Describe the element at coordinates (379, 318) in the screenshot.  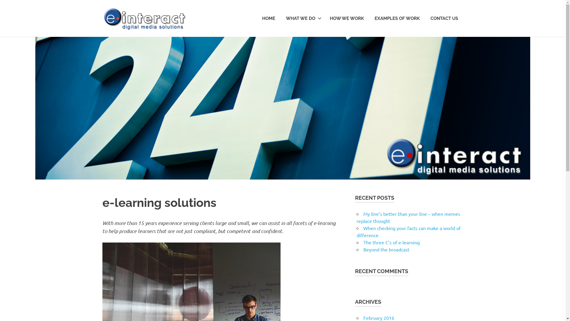
I see `February 2016` at that location.